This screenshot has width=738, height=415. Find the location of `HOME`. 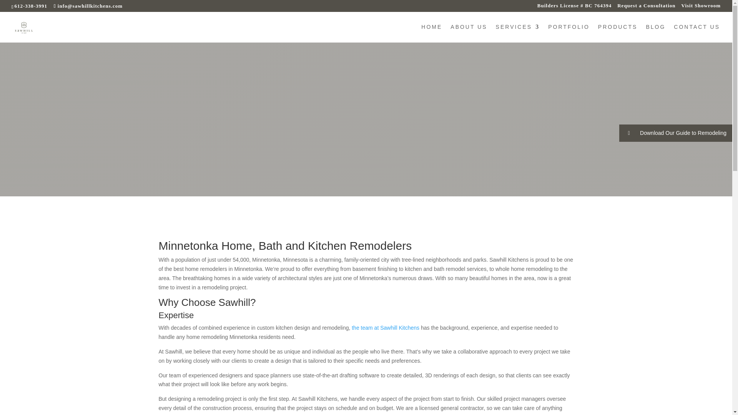

HOME is located at coordinates (432, 33).